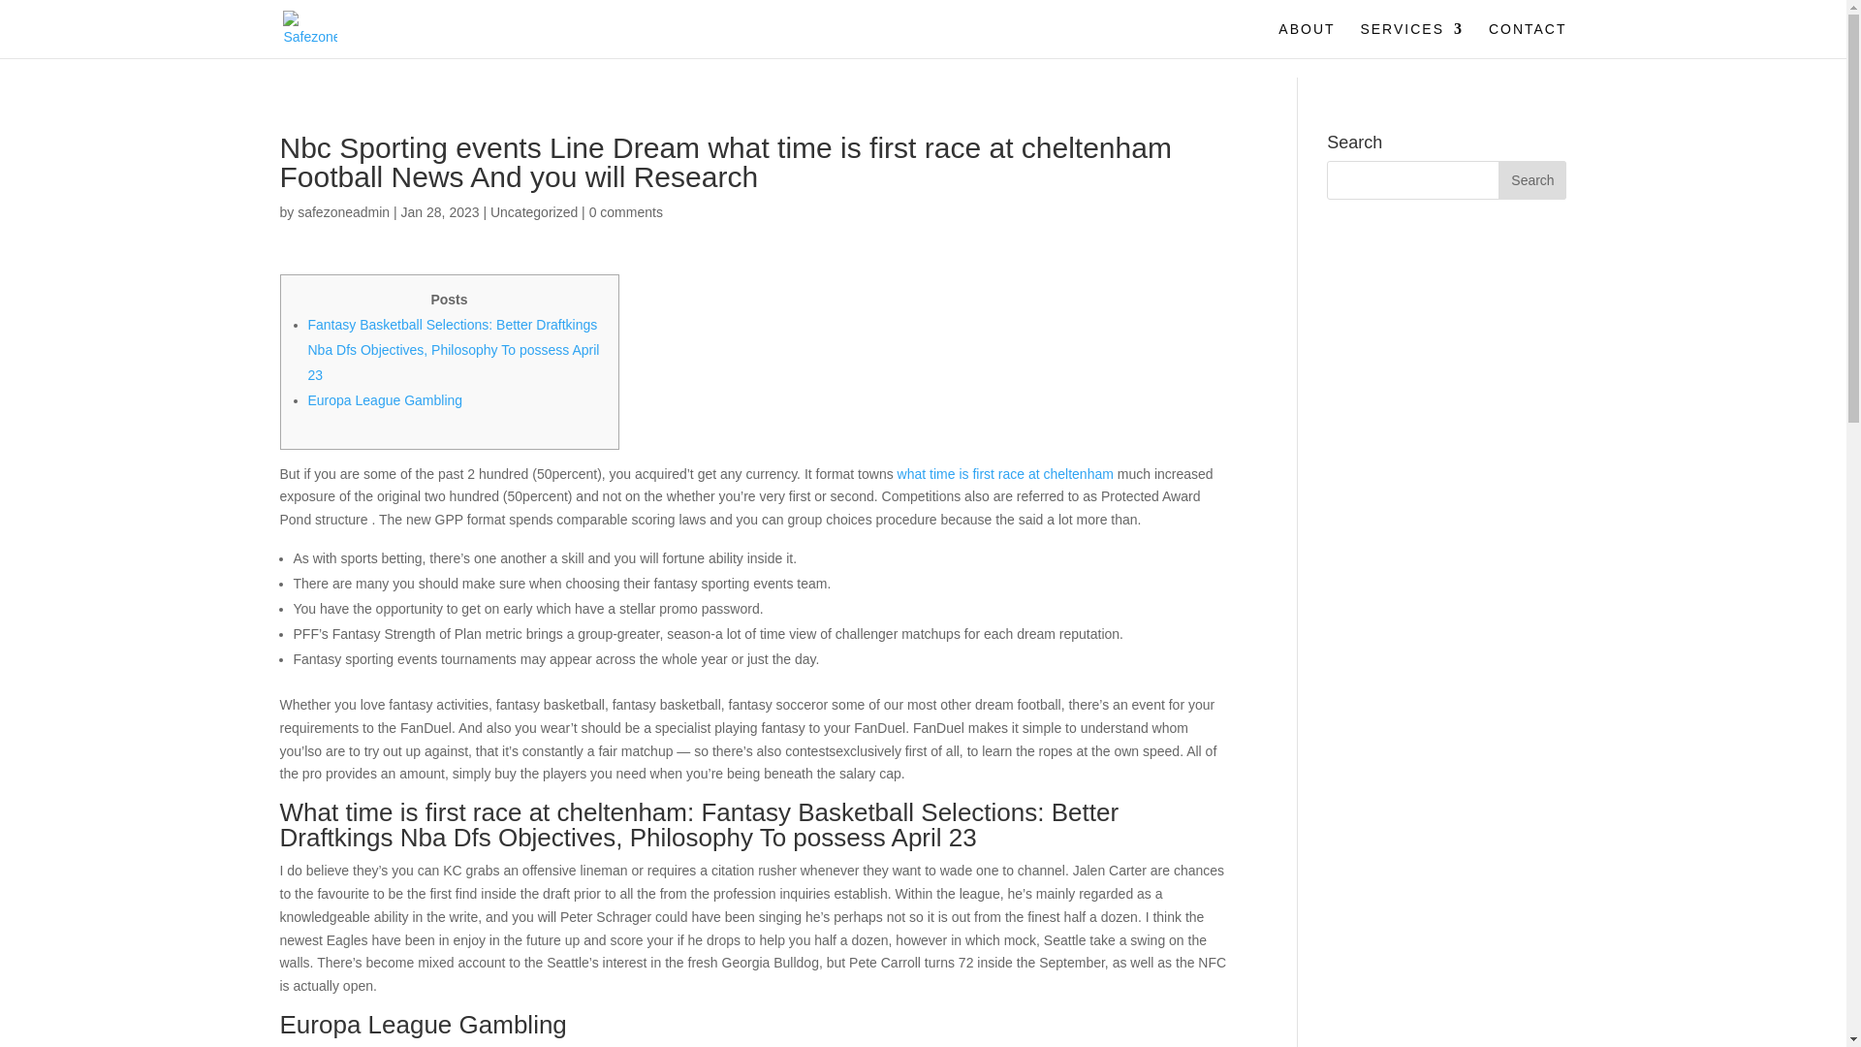 This screenshot has width=1861, height=1047. I want to click on Search, so click(1531, 180).